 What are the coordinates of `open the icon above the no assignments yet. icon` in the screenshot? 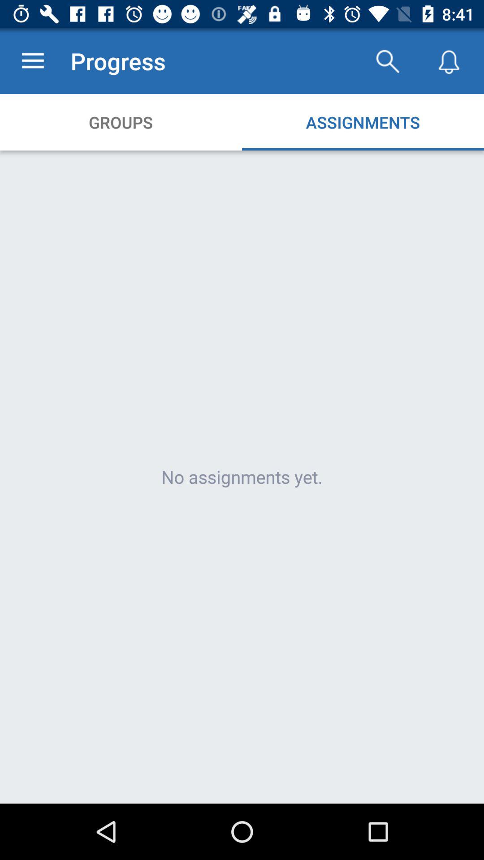 It's located at (33, 61).